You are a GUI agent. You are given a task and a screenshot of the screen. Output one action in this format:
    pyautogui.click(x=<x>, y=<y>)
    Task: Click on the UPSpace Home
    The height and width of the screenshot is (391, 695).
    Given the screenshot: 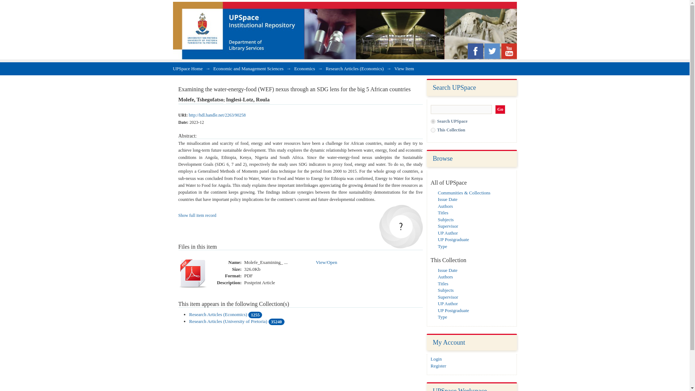 What is the action you would take?
    pyautogui.click(x=188, y=68)
    